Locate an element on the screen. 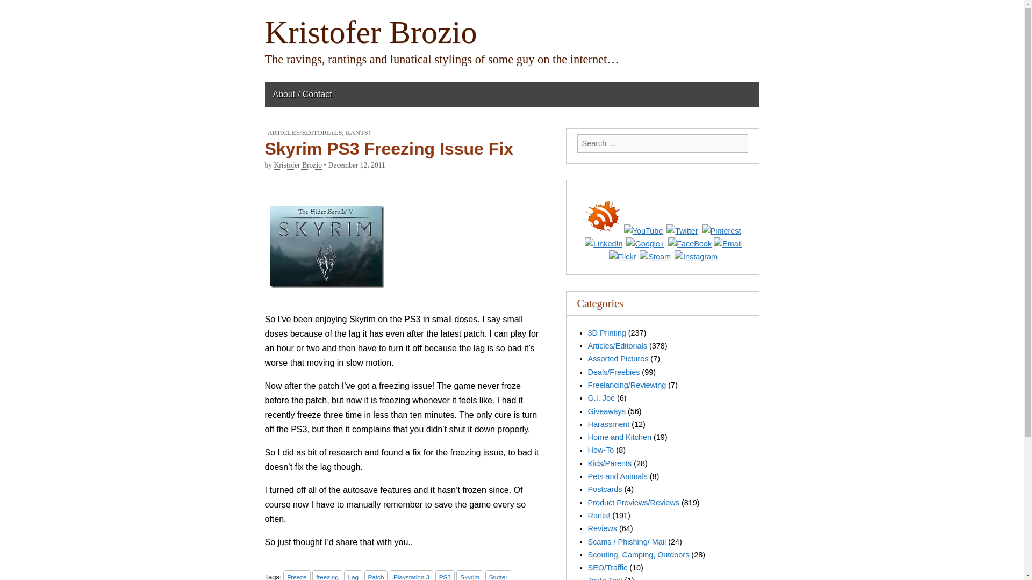 The height and width of the screenshot is (580, 1032). freezing is located at coordinates (327, 575).